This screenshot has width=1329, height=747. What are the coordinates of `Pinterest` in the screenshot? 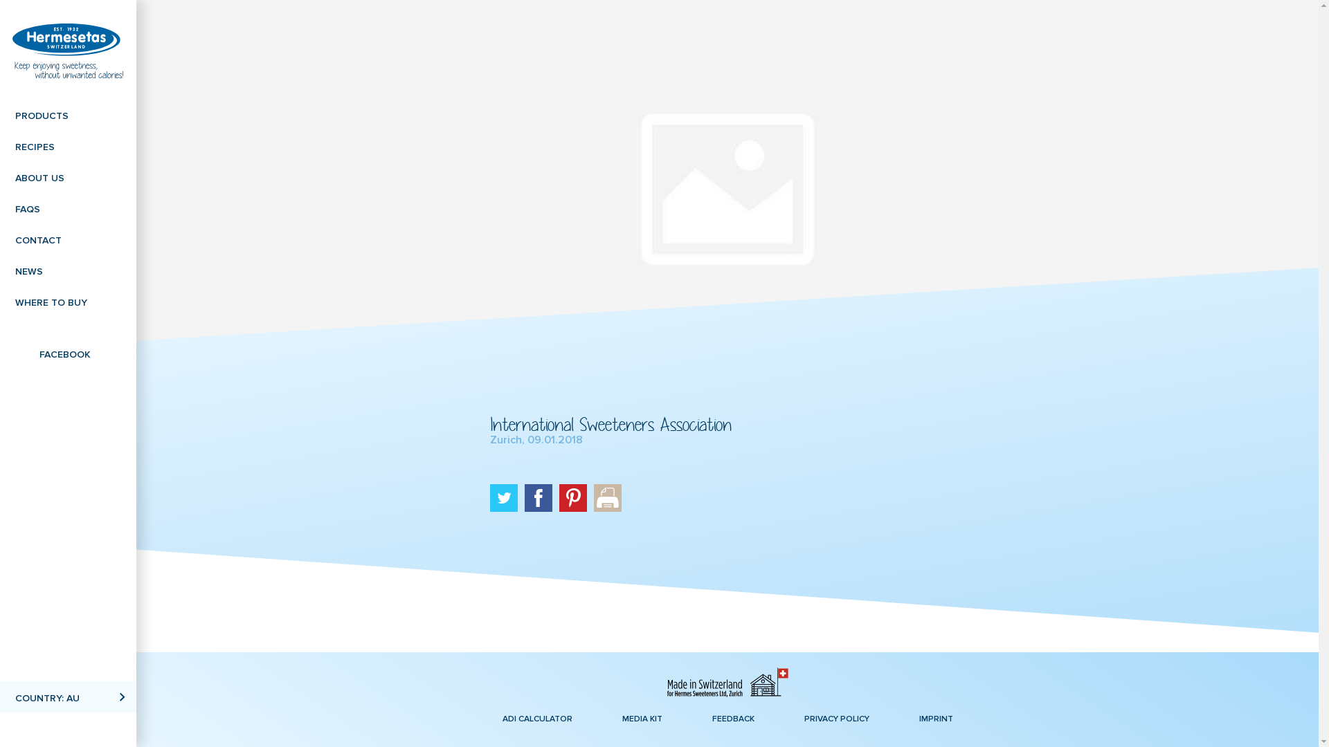 It's located at (573, 498).